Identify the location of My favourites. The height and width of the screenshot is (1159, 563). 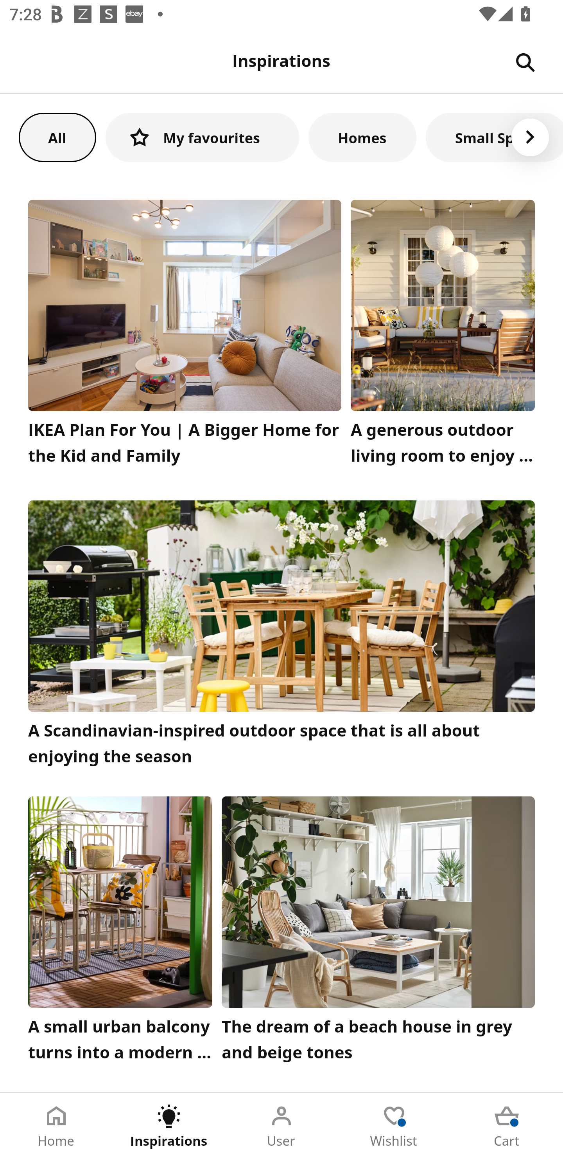
(202, 137).